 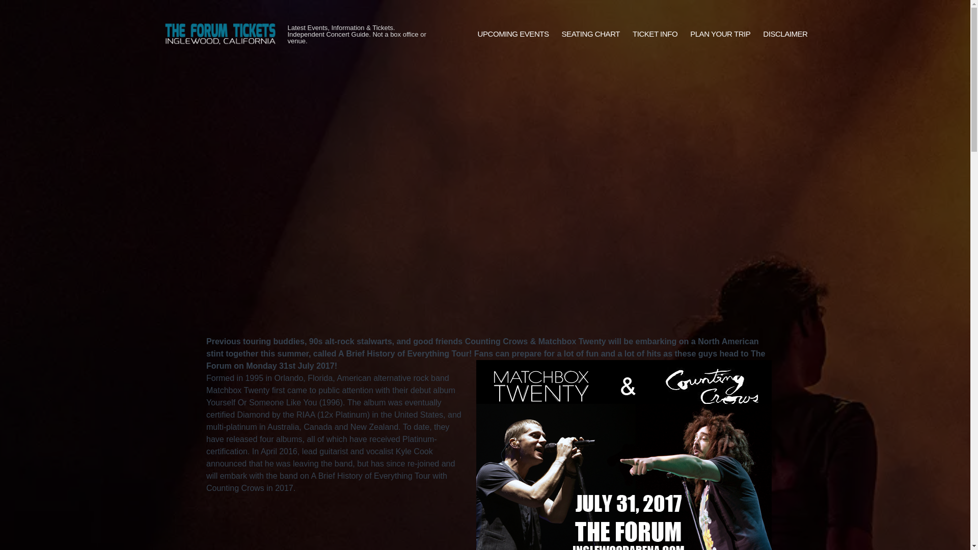 I want to click on TICKET INFO, so click(x=655, y=34).